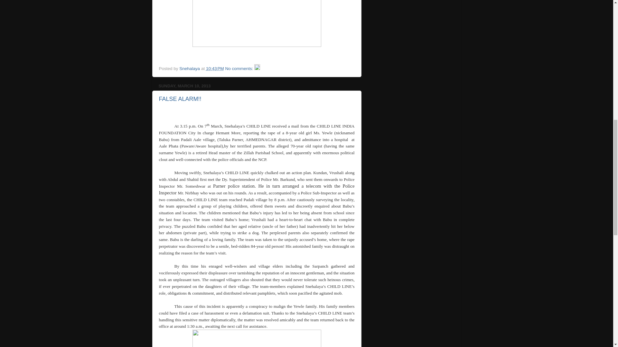 The width and height of the screenshot is (618, 347). What do you see at coordinates (190, 69) in the screenshot?
I see `Snehalaya` at bounding box center [190, 69].